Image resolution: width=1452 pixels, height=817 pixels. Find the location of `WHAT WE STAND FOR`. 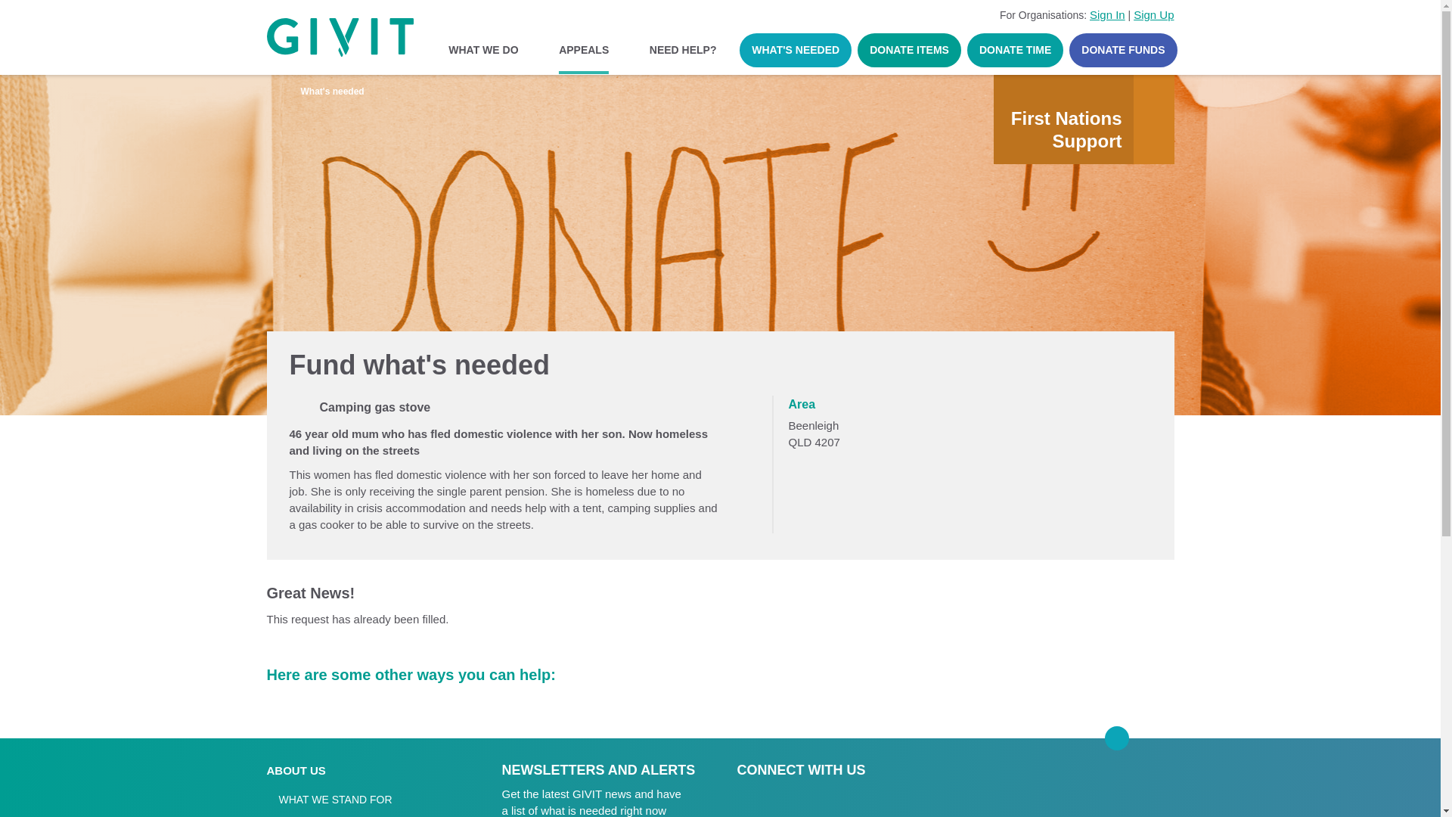

WHAT WE STAND FOR is located at coordinates (328, 800).